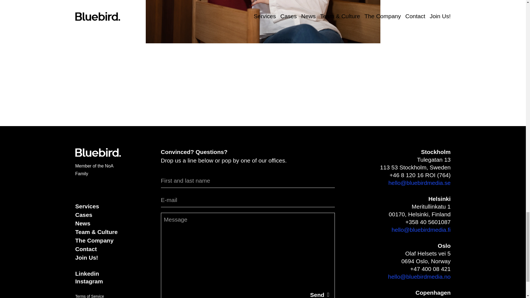  I want to click on Contact, so click(86, 249).